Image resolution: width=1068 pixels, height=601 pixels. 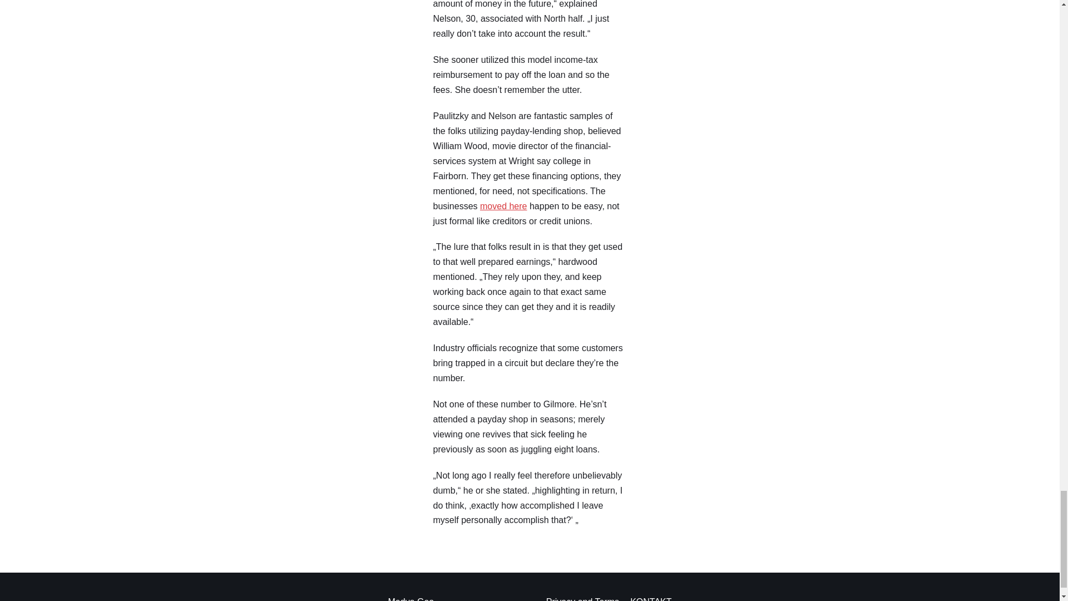 What do you see at coordinates (651, 598) in the screenshot?
I see `KONTAKT` at bounding box center [651, 598].